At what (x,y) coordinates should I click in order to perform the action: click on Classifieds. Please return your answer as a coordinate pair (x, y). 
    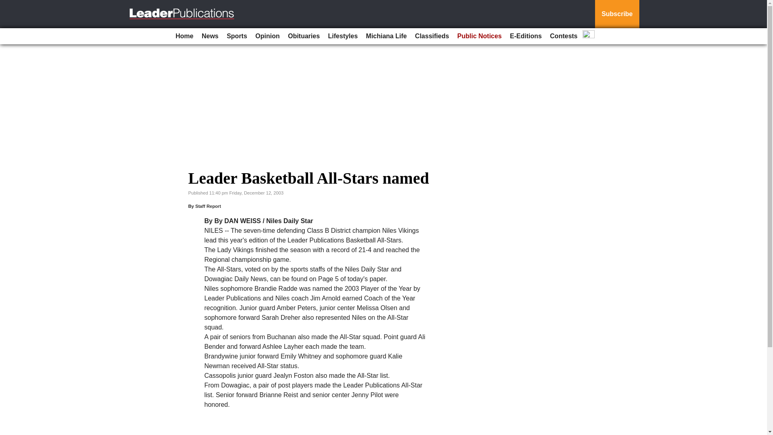
    Looking at the image, I should click on (432, 36).